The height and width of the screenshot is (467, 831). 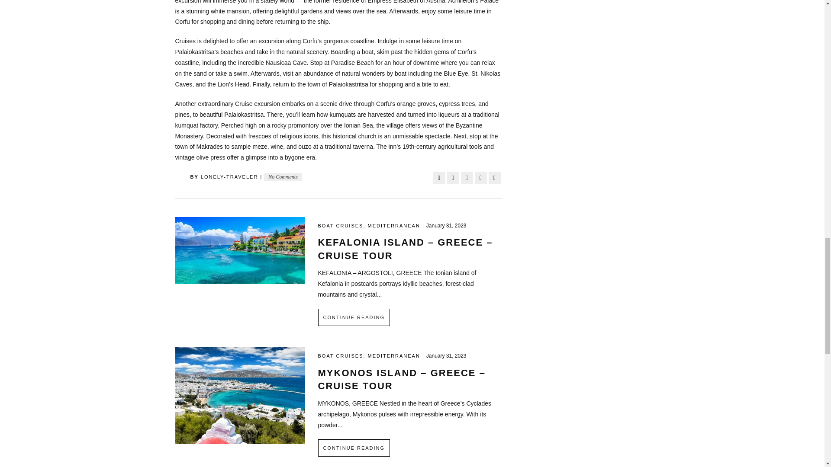 What do you see at coordinates (446, 356) in the screenshot?
I see `January 31, 2023` at bounding box center [446, 356].